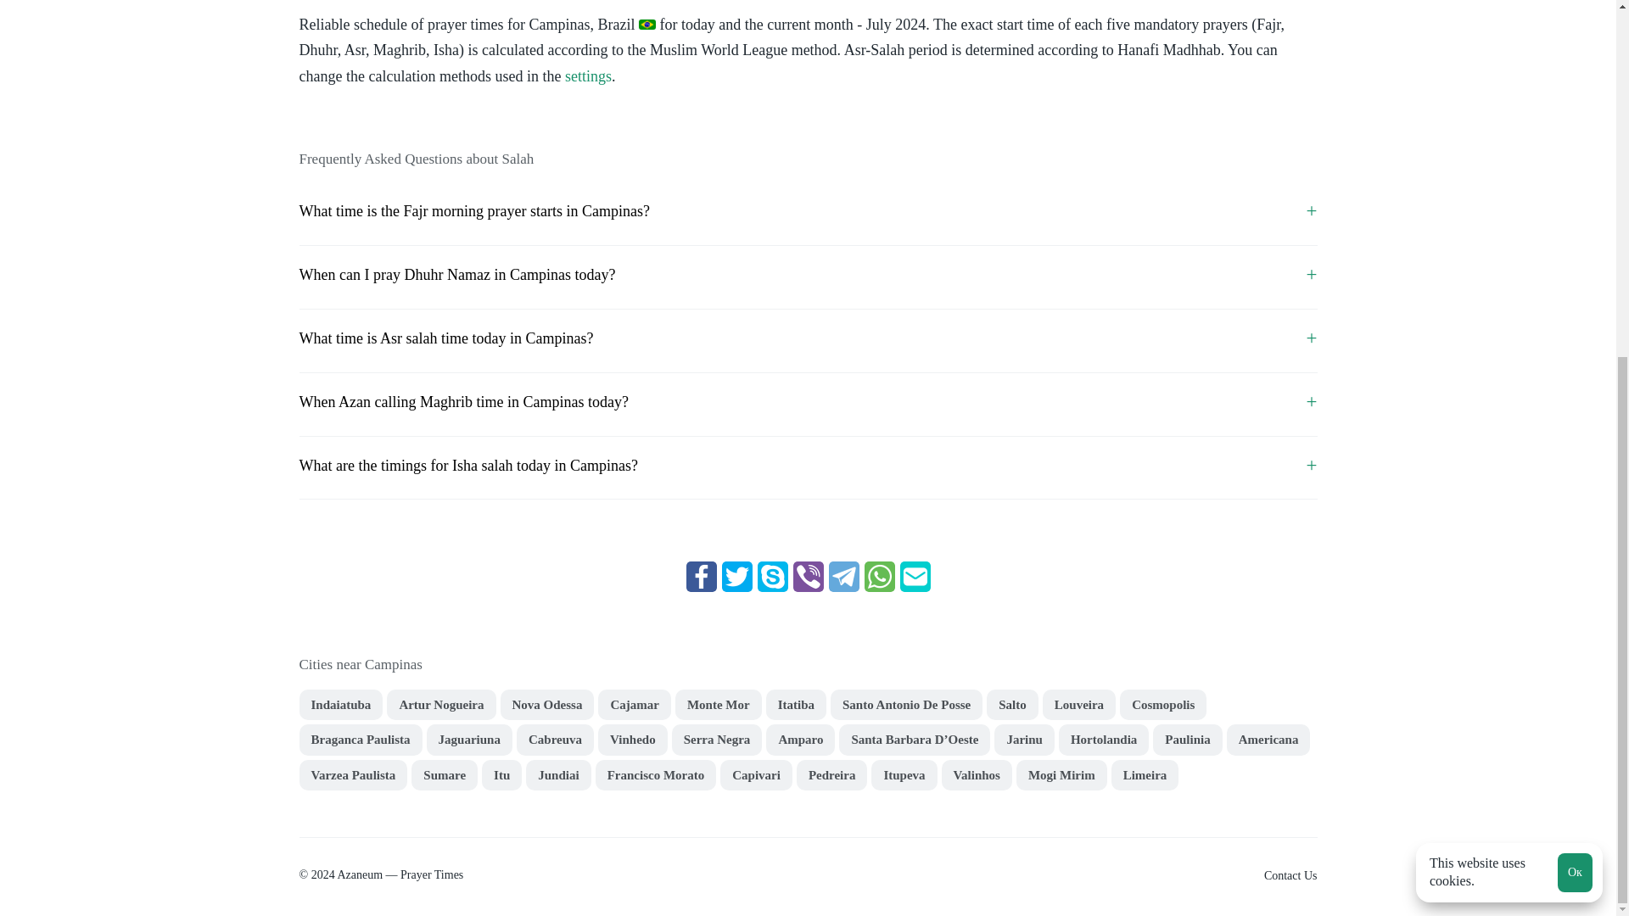  I want to click on Telegram, so click(842, 577).